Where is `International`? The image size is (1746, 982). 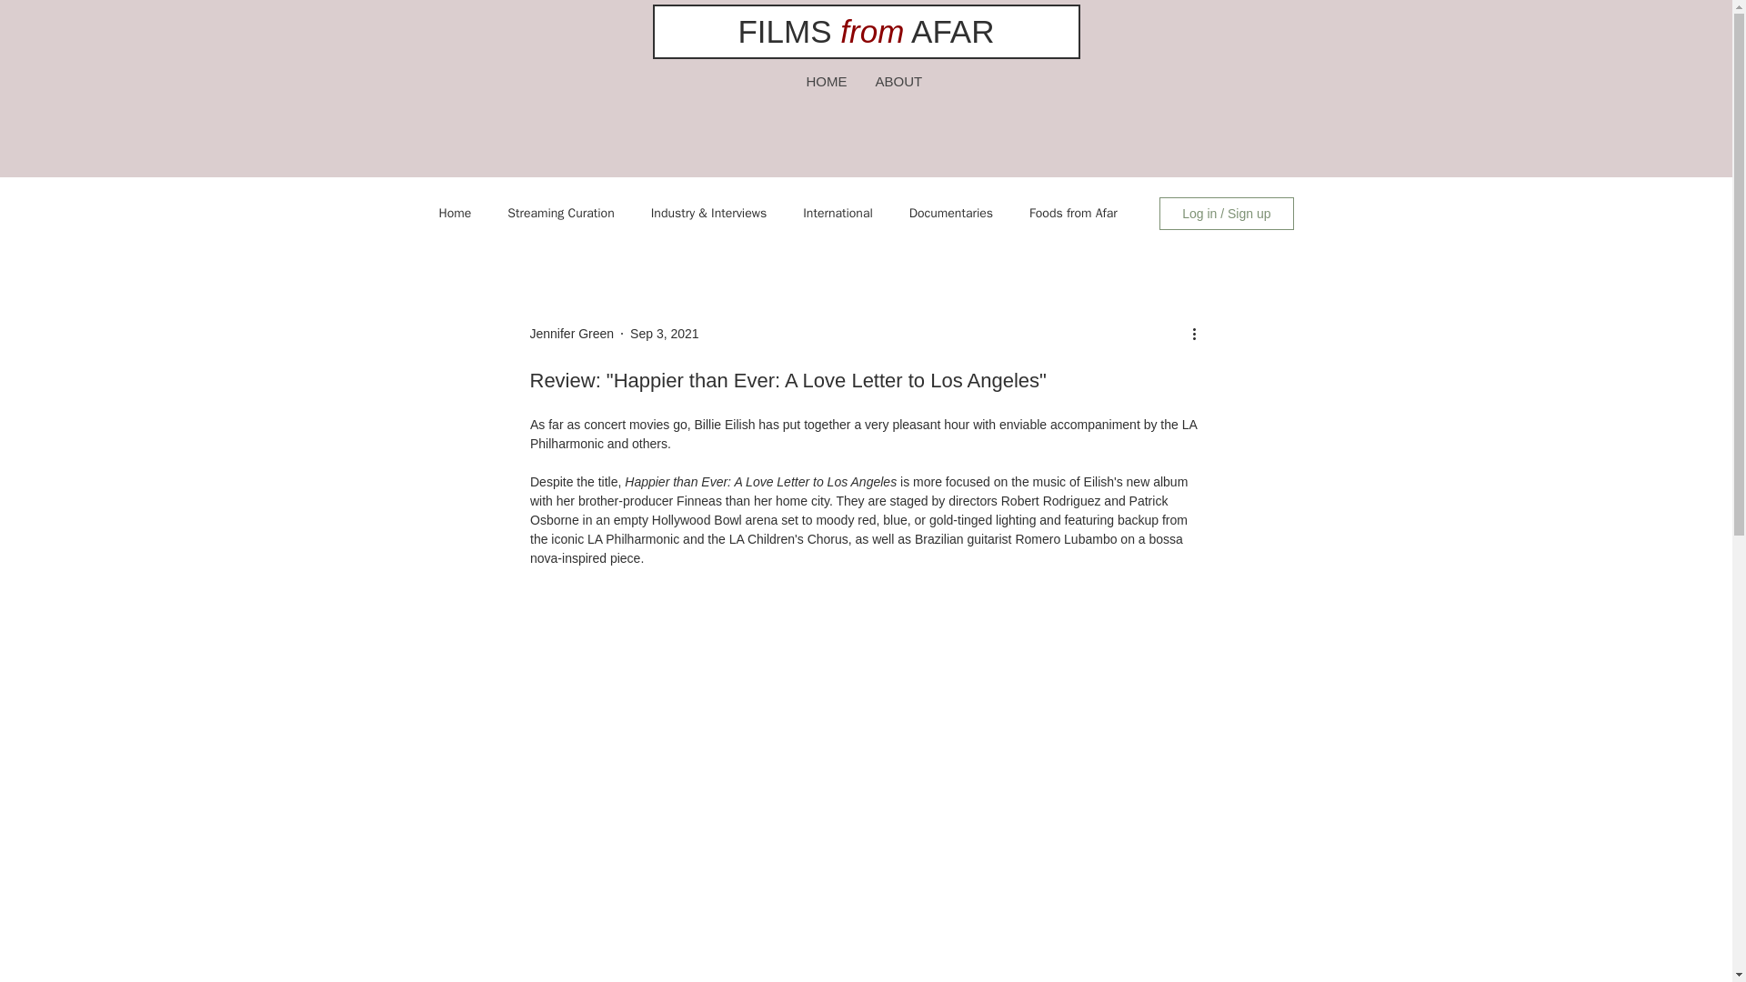
International is located at coordinates (838, 213).